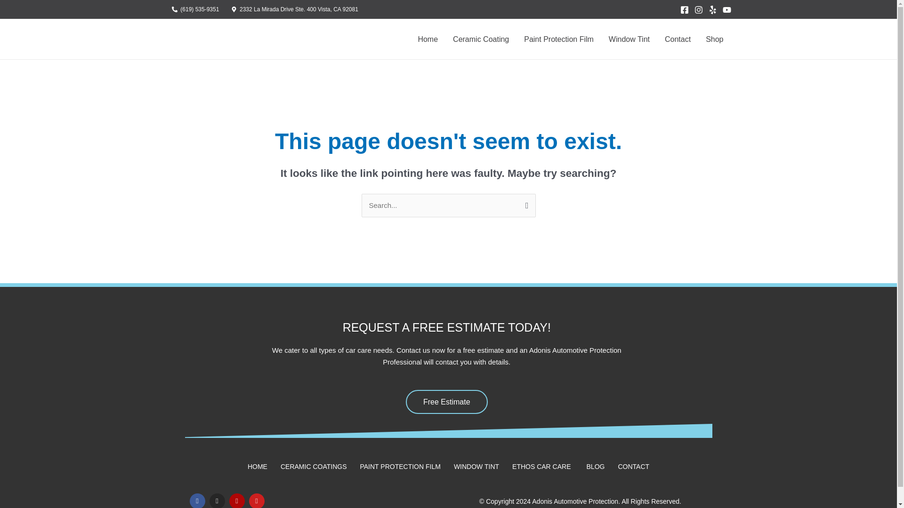 This screenshot has width=904, height=508. I want to click on Window Tint, so click(629, 39).